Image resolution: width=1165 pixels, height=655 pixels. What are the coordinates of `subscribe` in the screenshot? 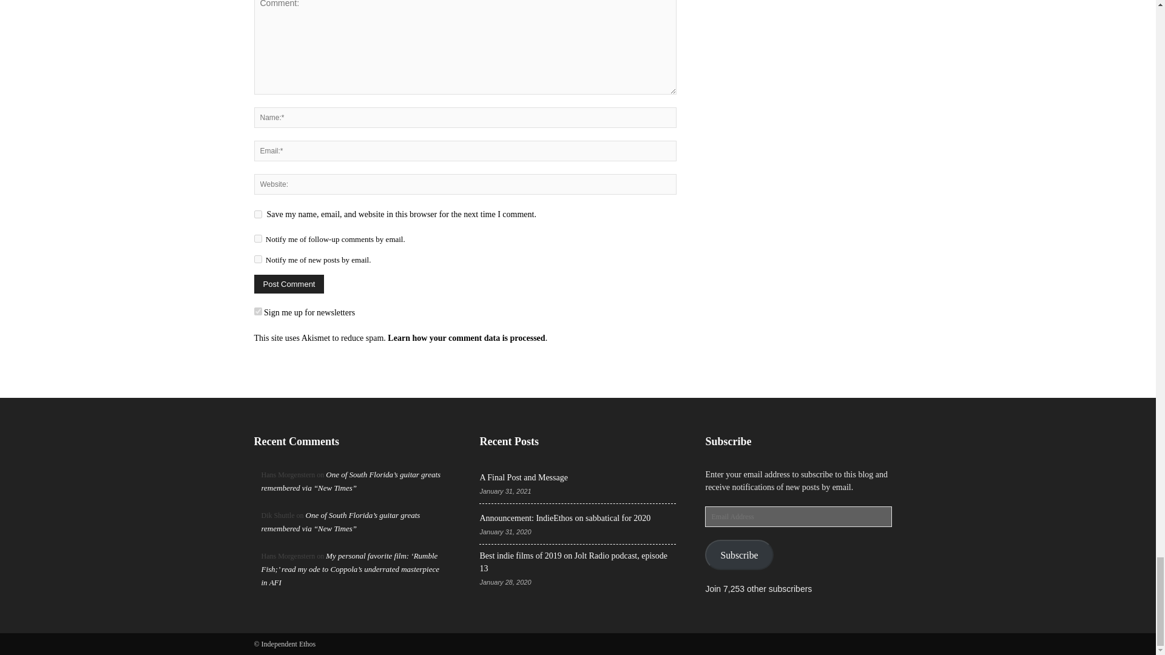 It's located at (257, 260).